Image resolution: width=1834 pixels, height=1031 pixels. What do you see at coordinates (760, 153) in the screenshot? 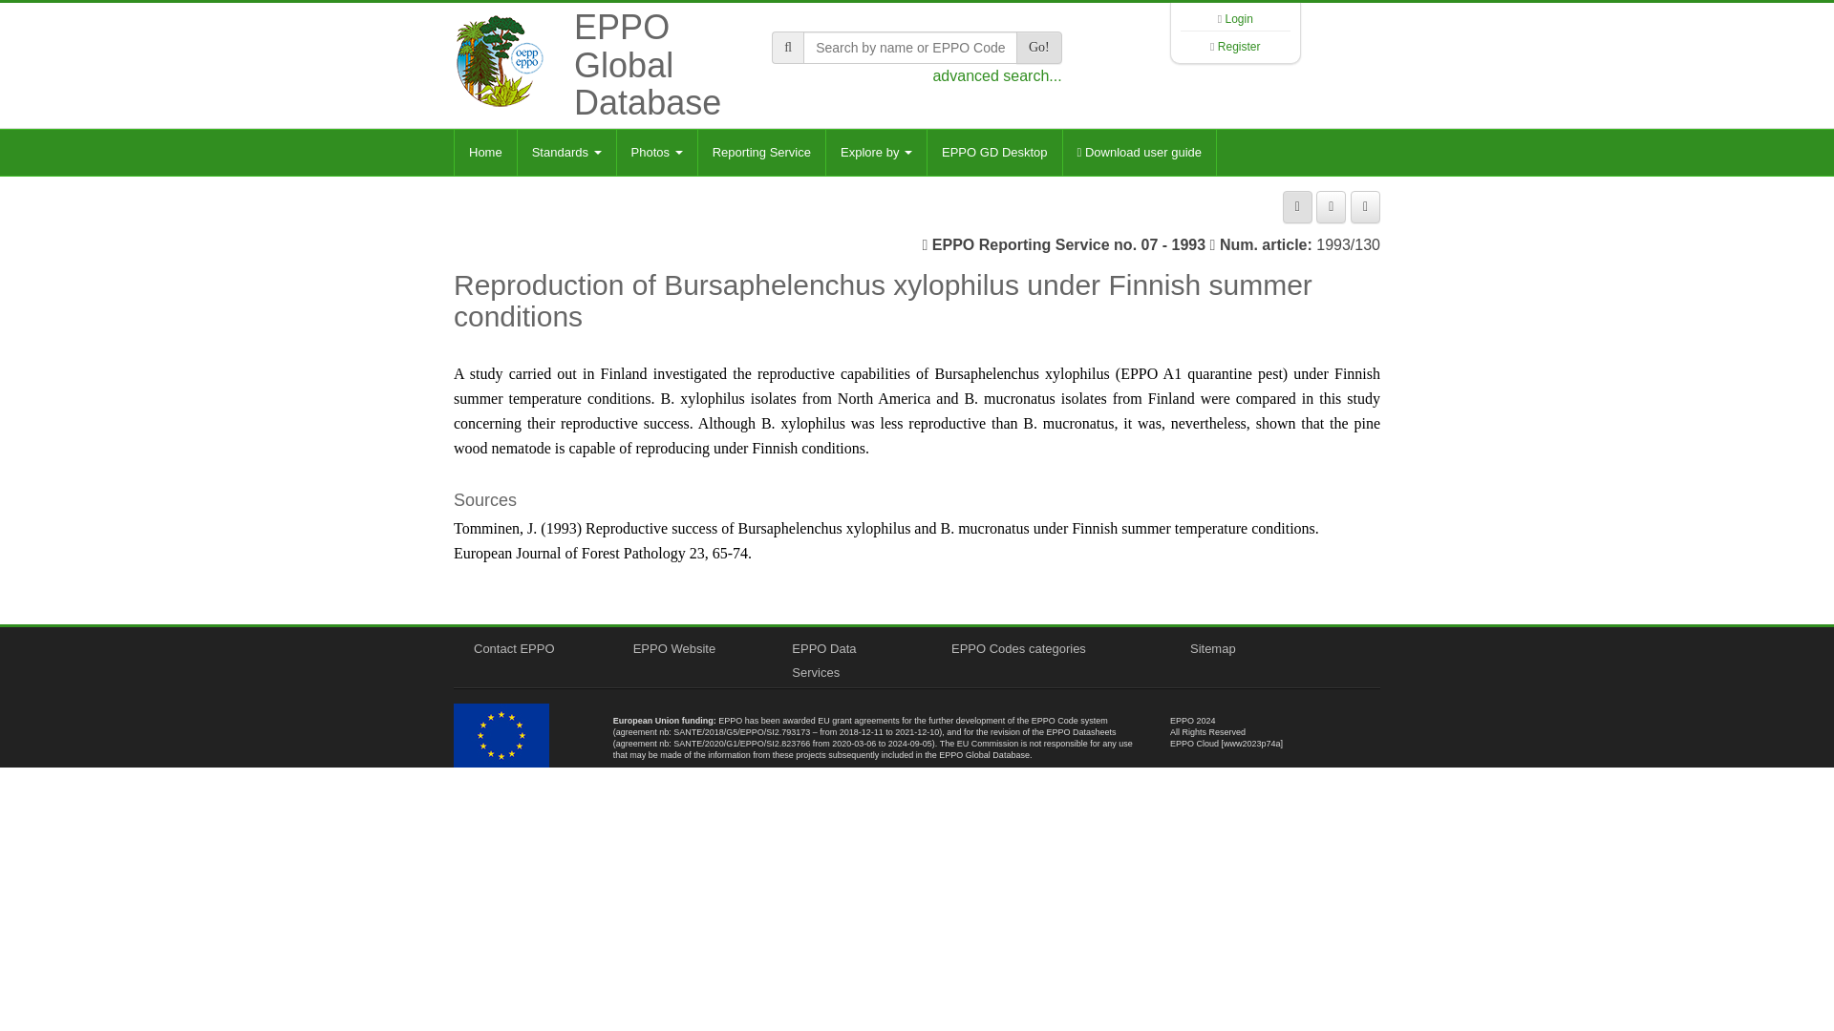
I see `Reporting Service` at bounding box center [760, 153].